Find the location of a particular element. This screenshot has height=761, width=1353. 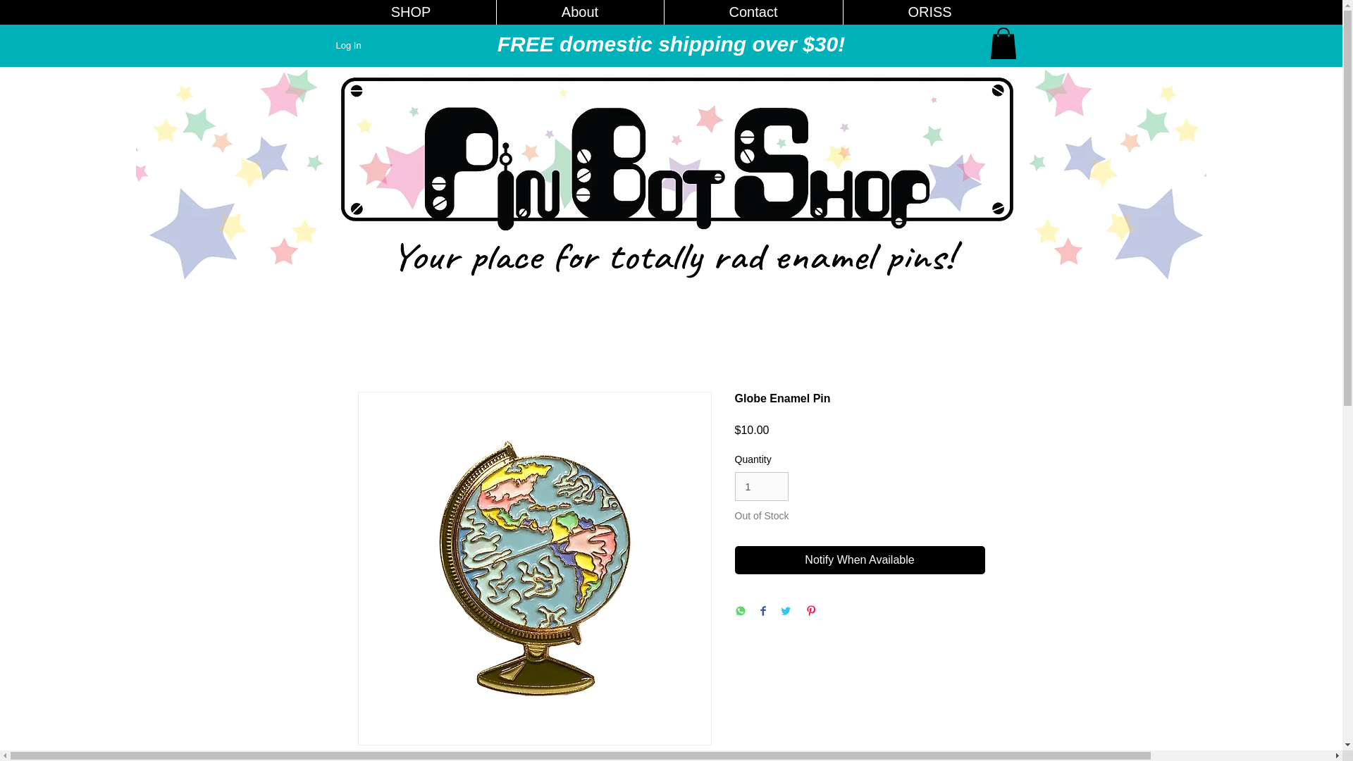

ORISS is located at coordinates (930, 12).